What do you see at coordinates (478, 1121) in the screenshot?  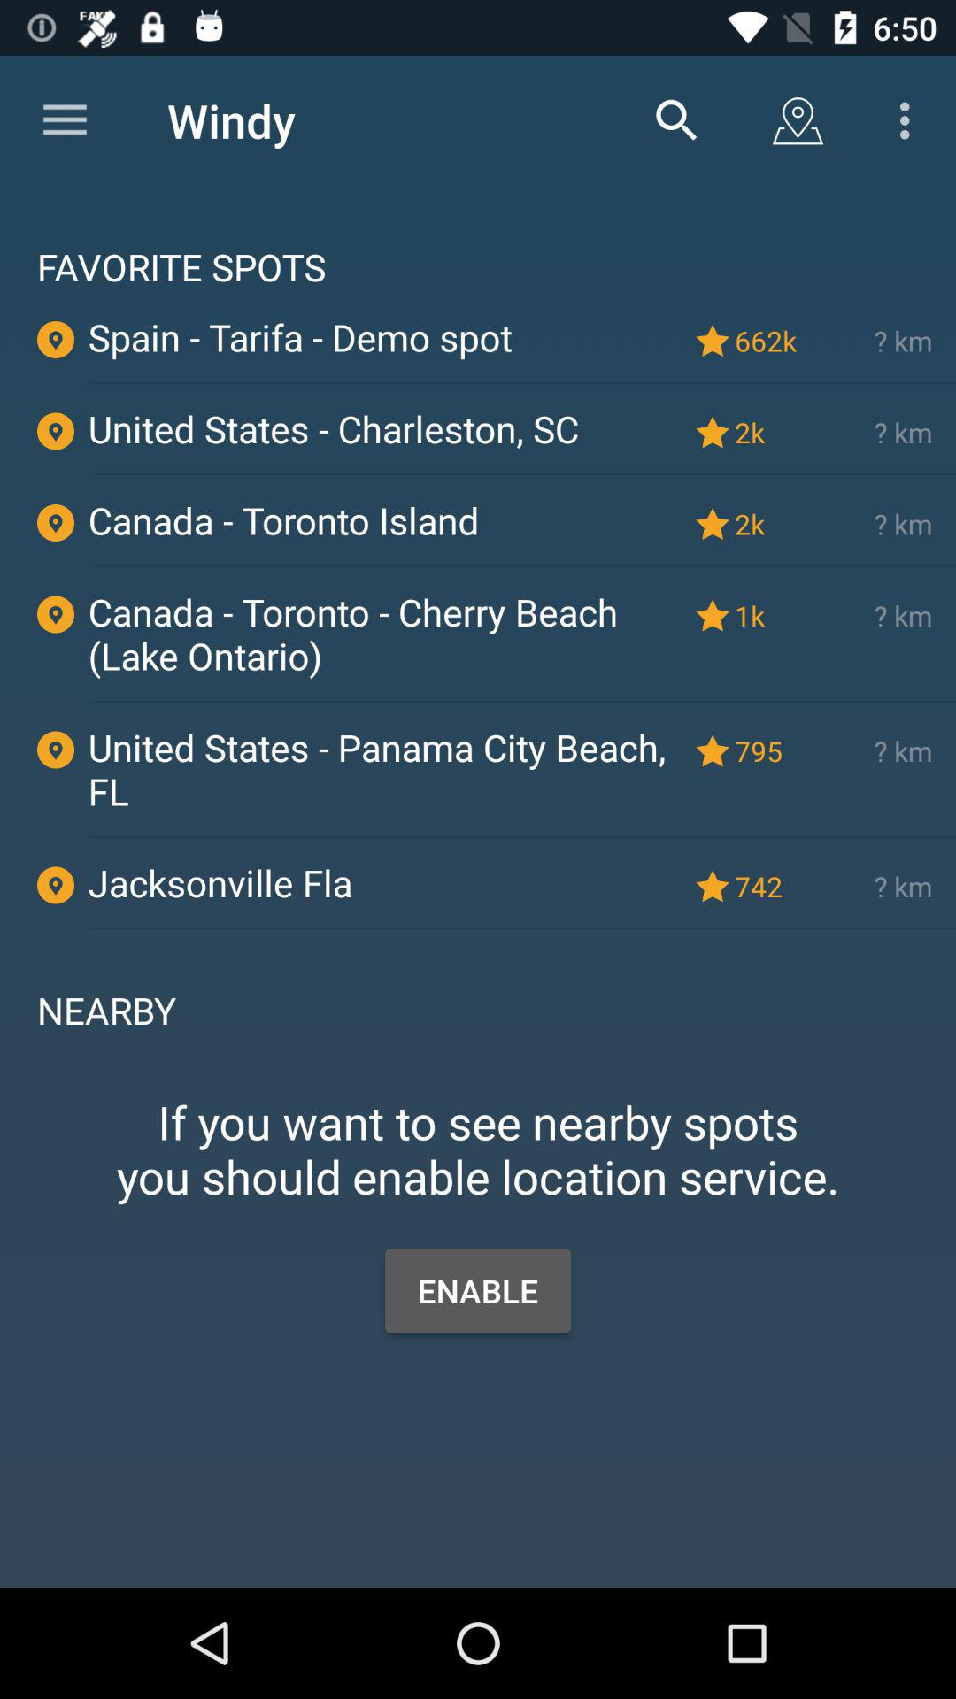 I see `turn off if you want icon` at bounding box center [478, 1121].